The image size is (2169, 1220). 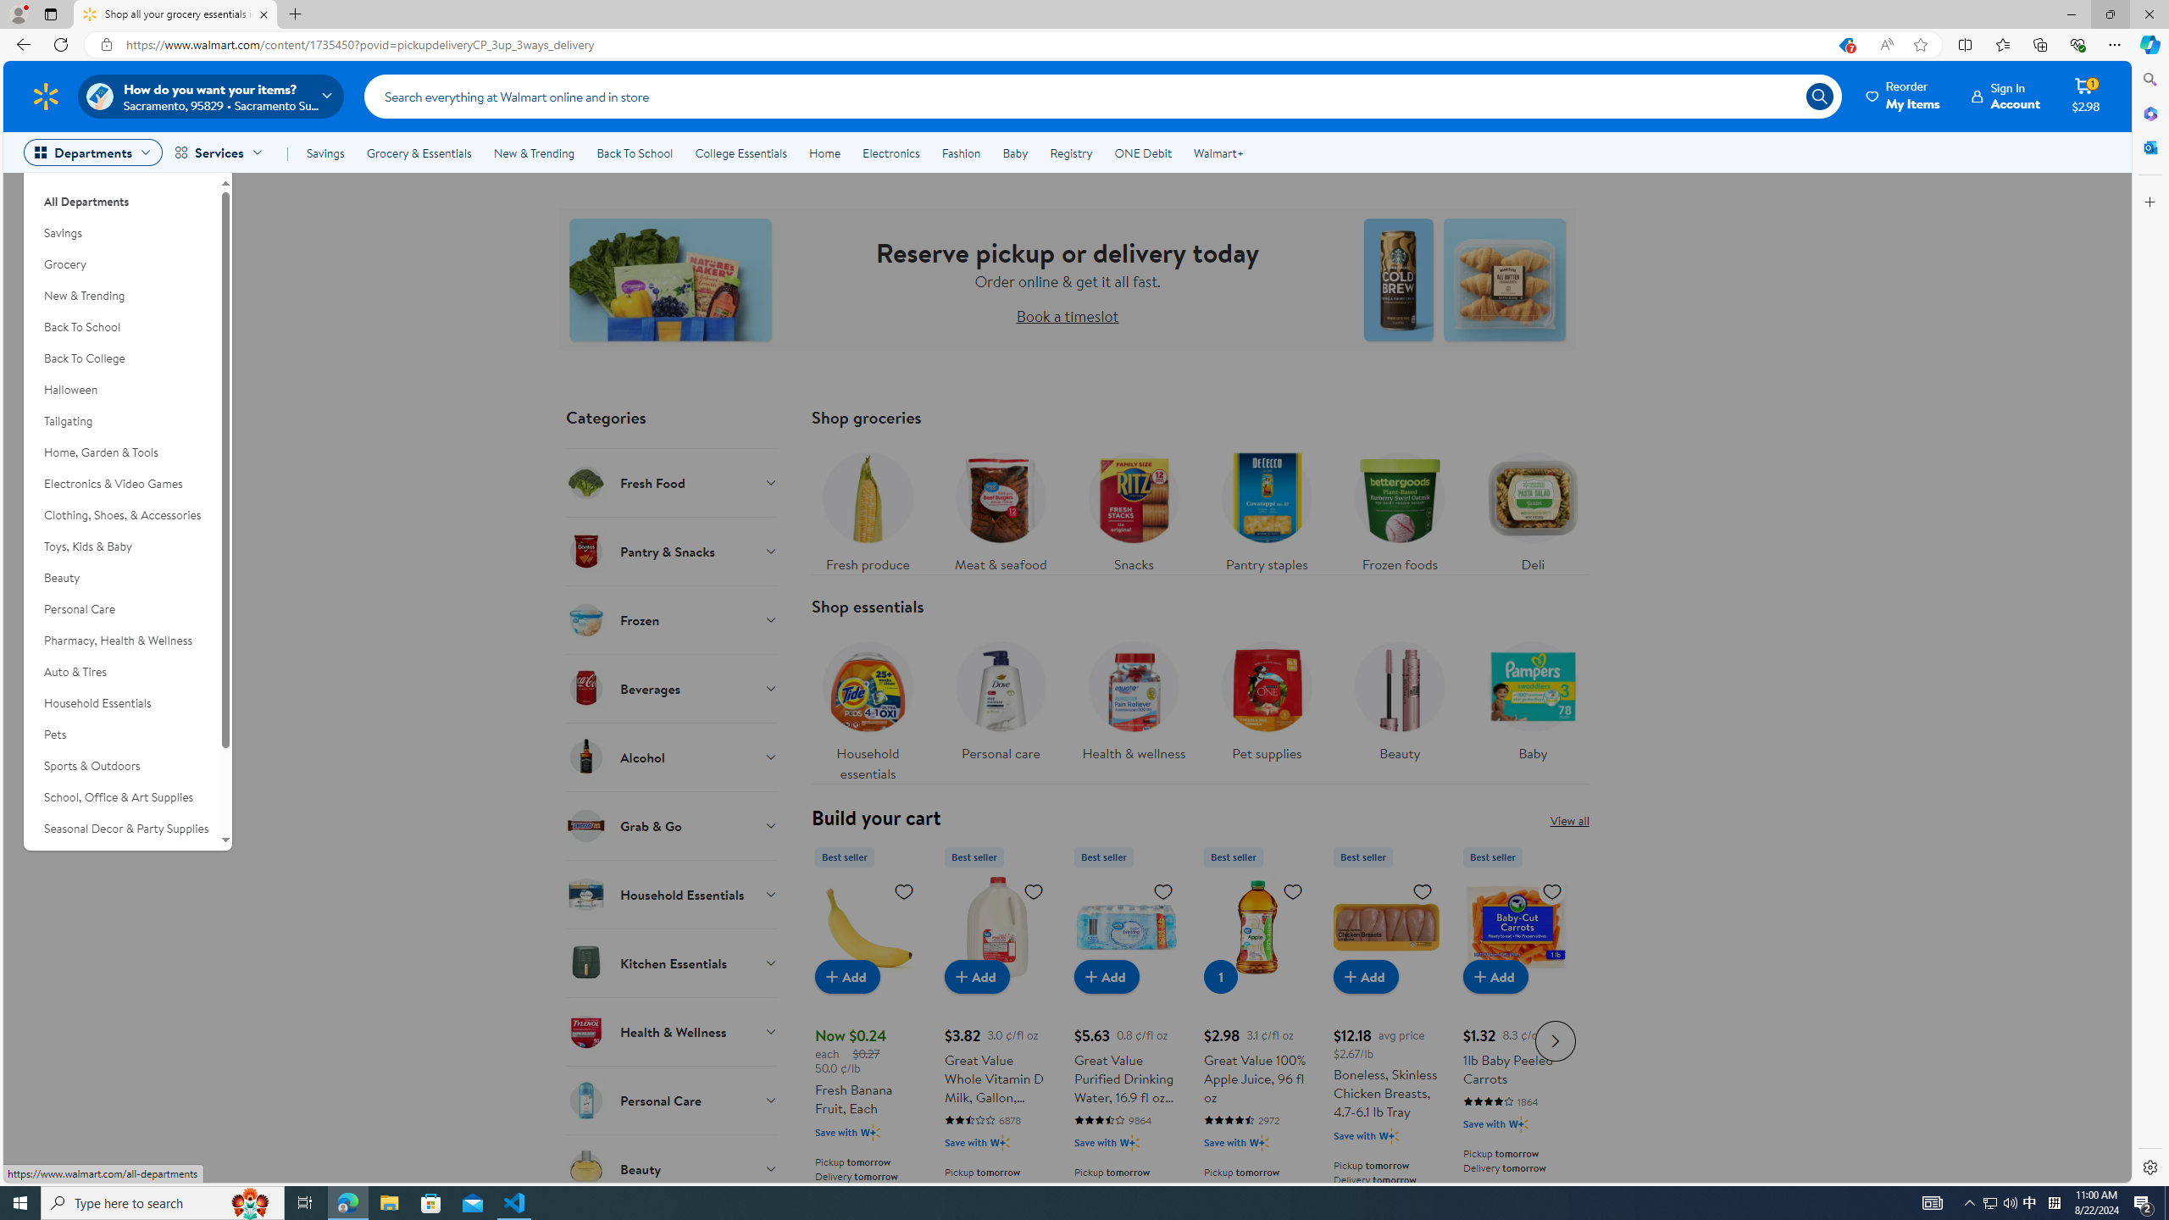 What do you see at coordinates (868, 927) in the screenshot?
I see `Fresh Banana Fruit, Each` at bounding box center [868, 927].